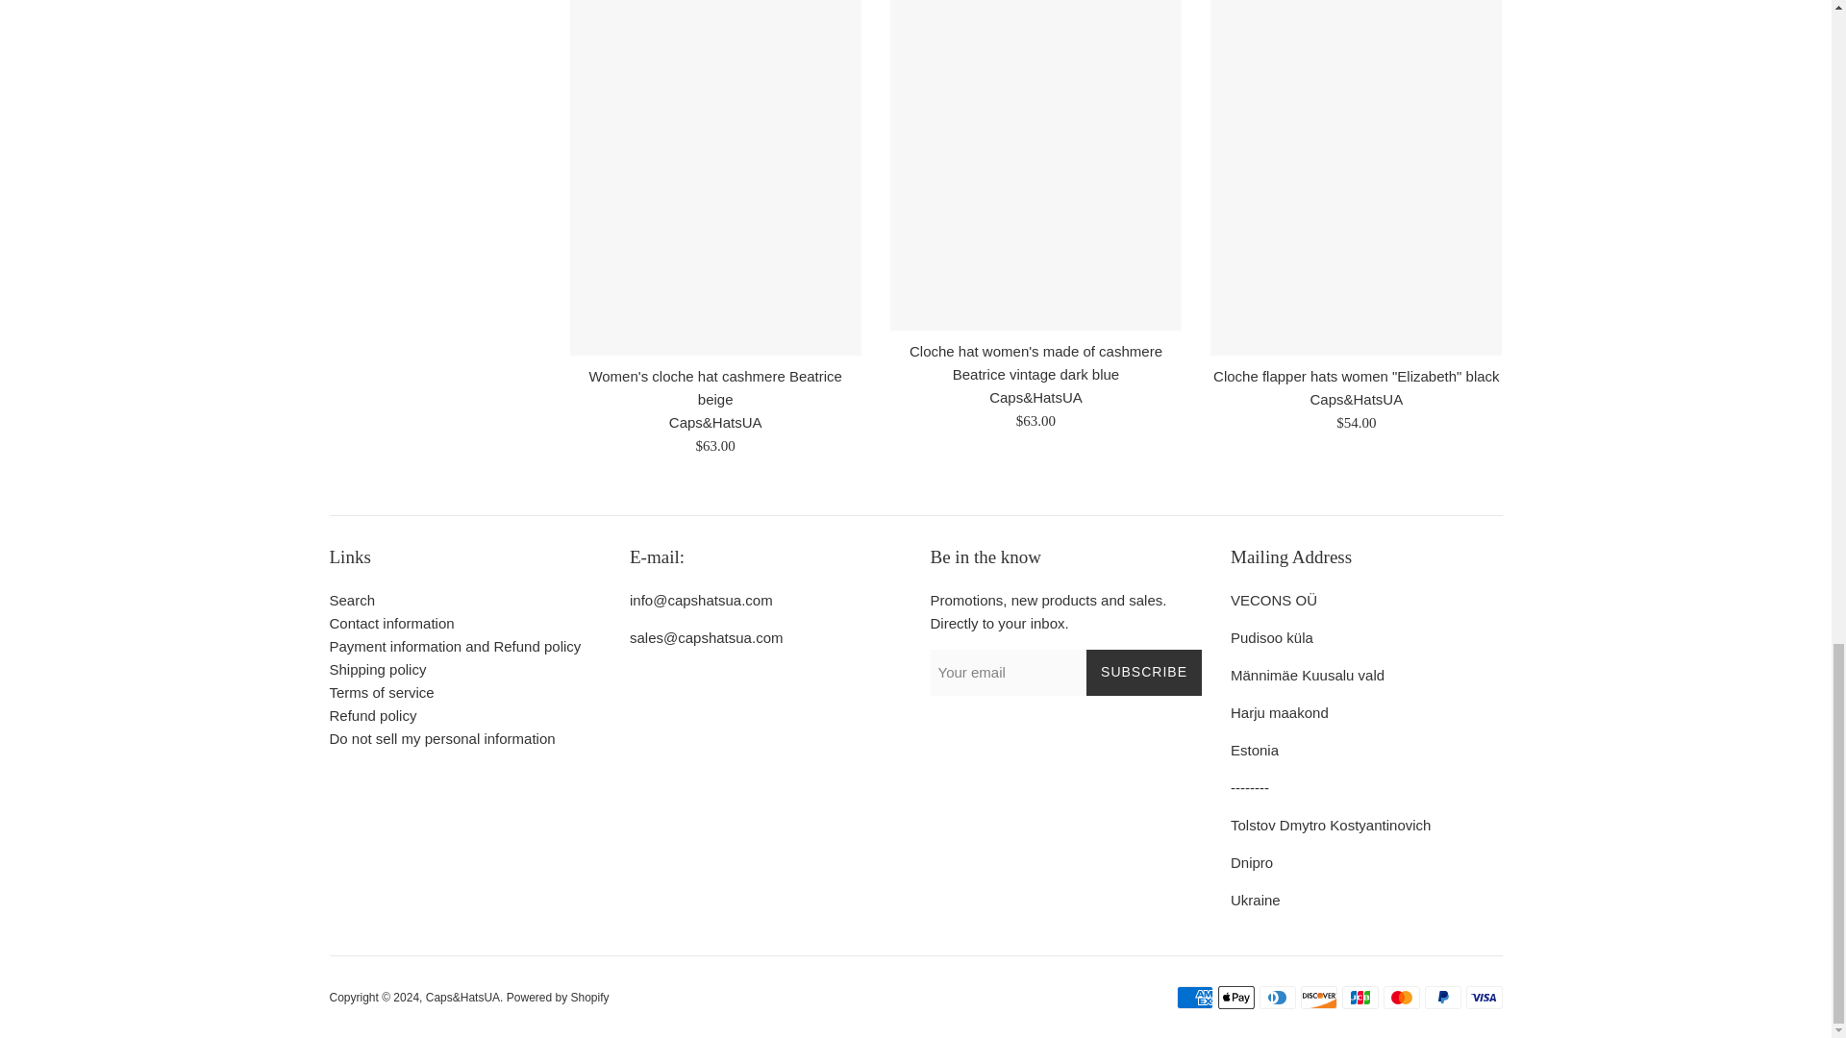  Describe the element at coordinates (1194, 998) in the screenshot. I see `American Express` at that location.